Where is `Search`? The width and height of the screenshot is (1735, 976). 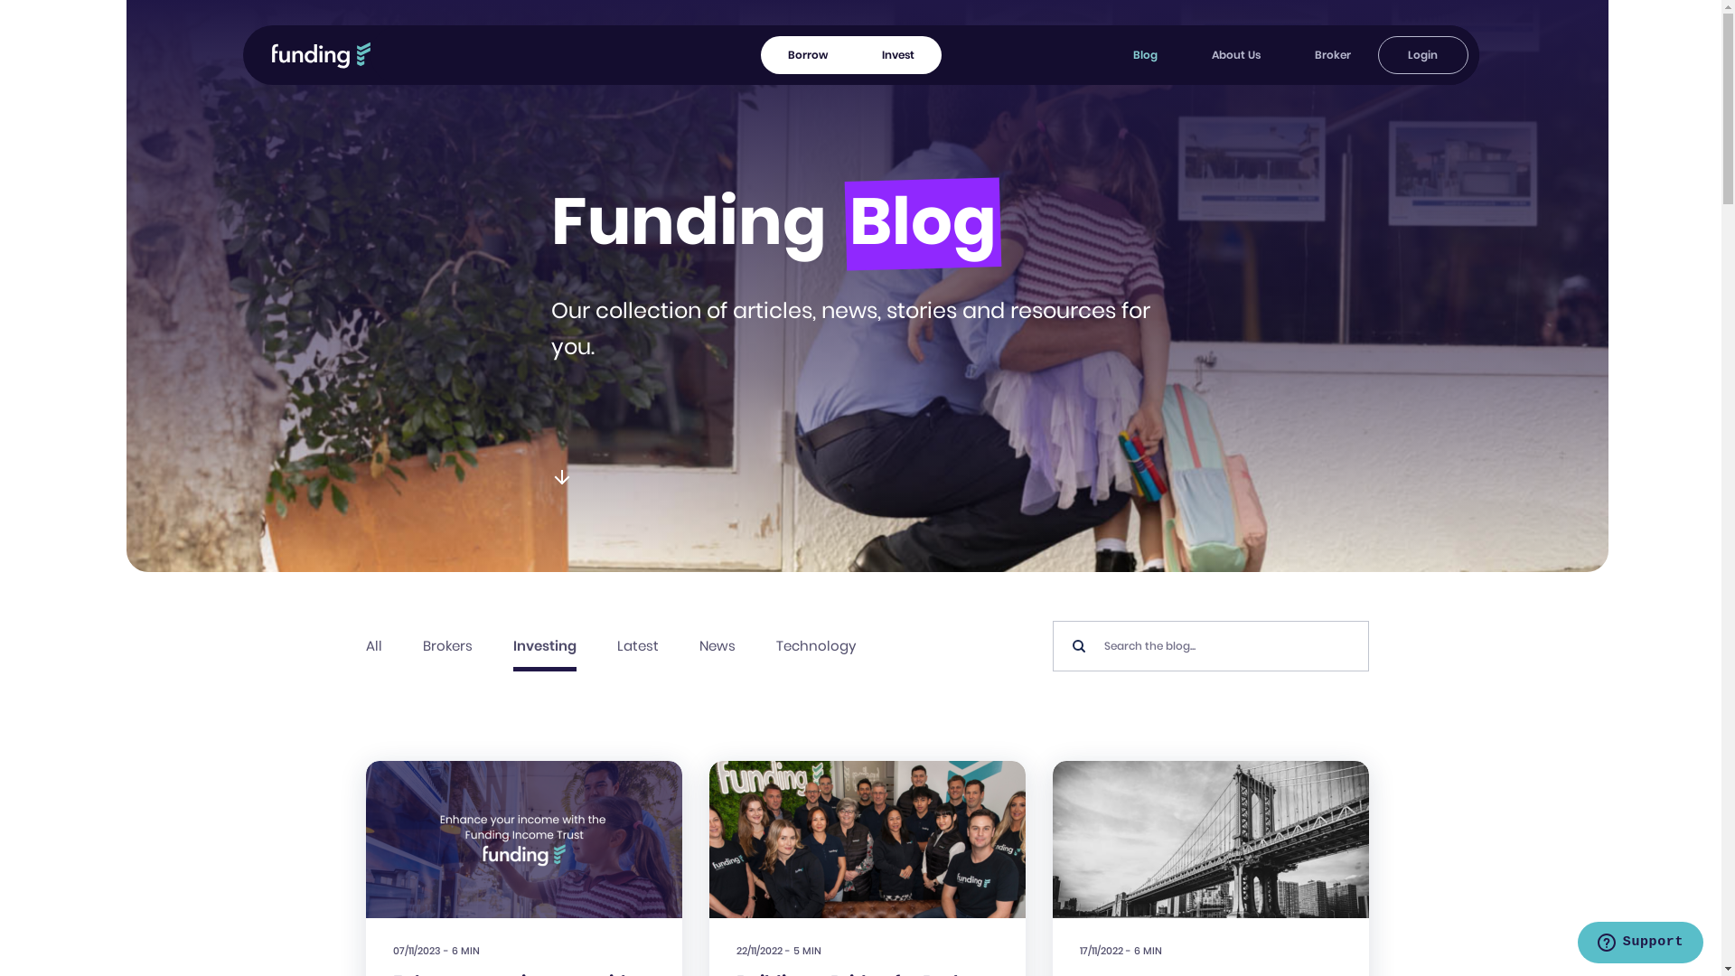 Search is located at coordinates (1368, 620).